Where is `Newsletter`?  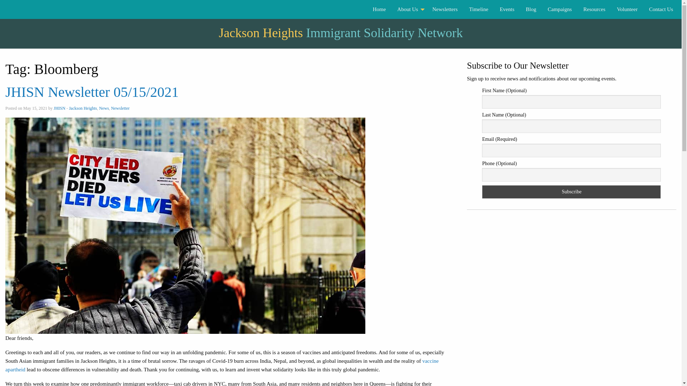
Newsletter is located at coordinates (120, 108).